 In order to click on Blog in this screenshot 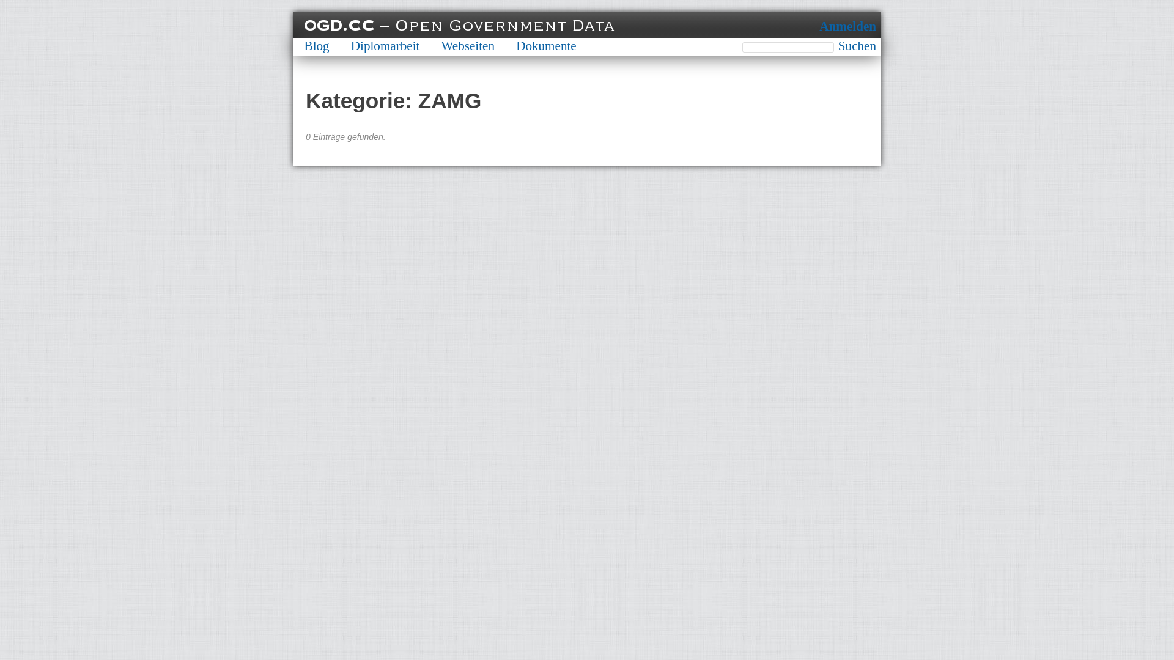, I will do `click(317, 46)`.